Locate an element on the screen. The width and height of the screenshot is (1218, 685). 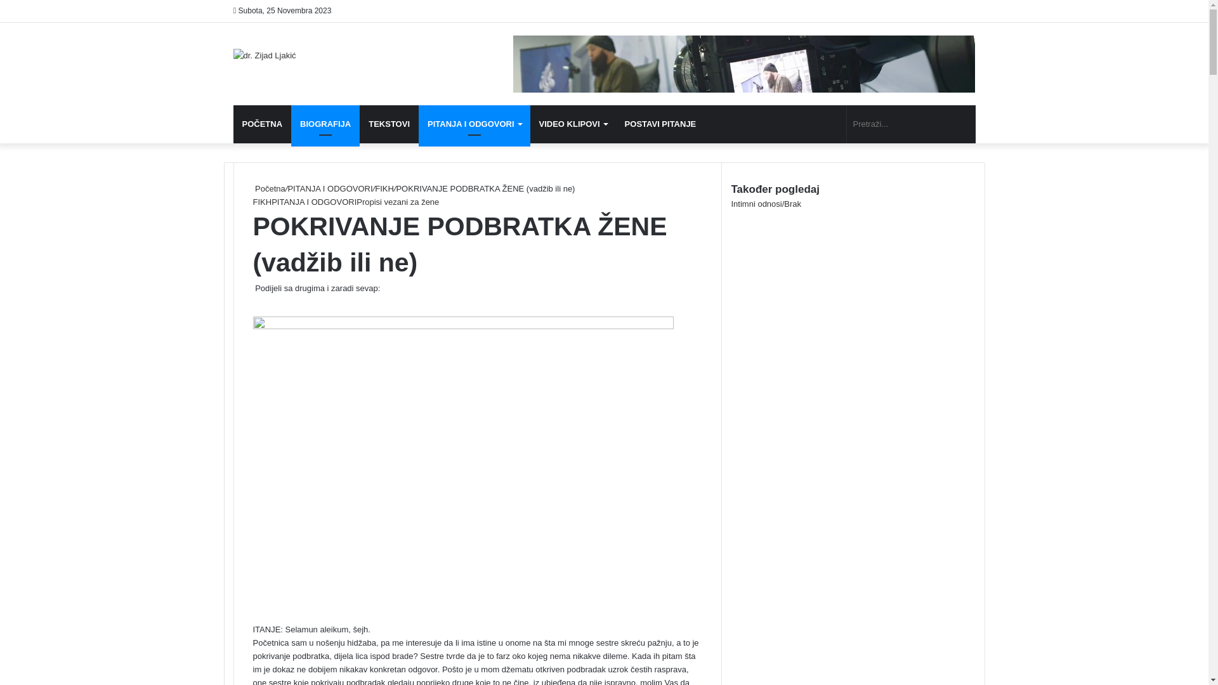
Messenger is located at coordinates (268, 302).